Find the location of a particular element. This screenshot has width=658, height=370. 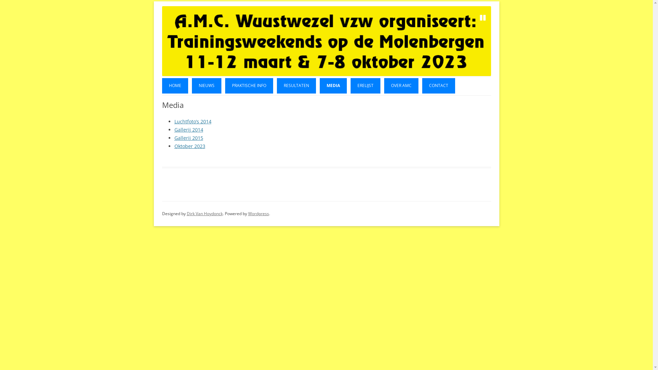

Gallerij 2014 is located at coordinates (188, 129).